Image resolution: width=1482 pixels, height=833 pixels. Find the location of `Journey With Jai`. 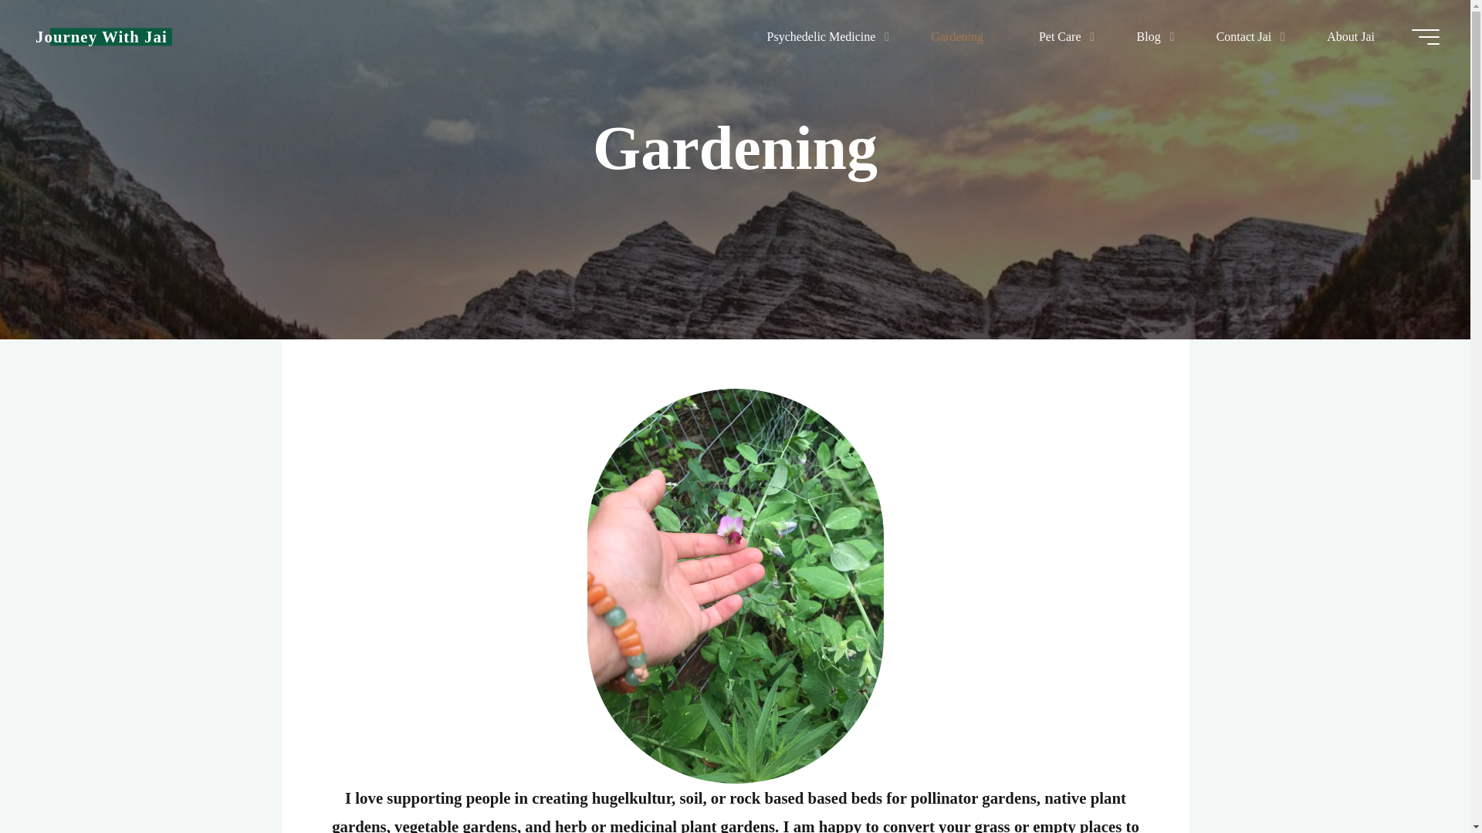

Journey With Jai is located at coordinates (101, 36).